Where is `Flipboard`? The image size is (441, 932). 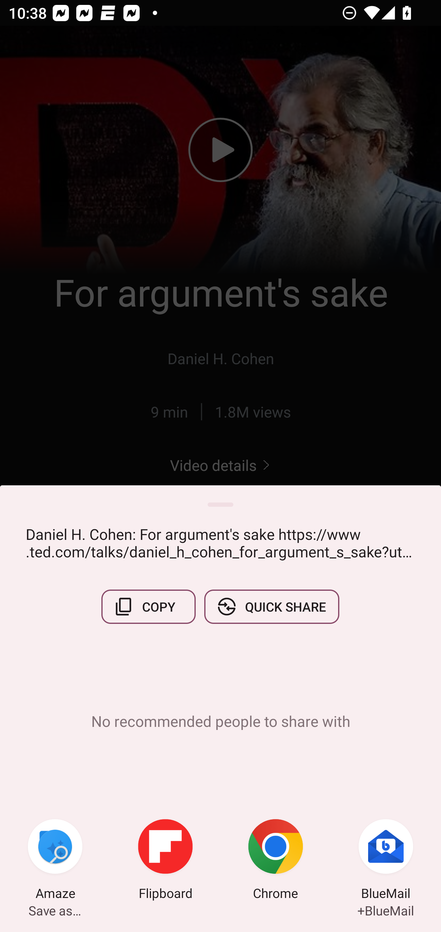
Flipboard is located at coordinates (165, 861).